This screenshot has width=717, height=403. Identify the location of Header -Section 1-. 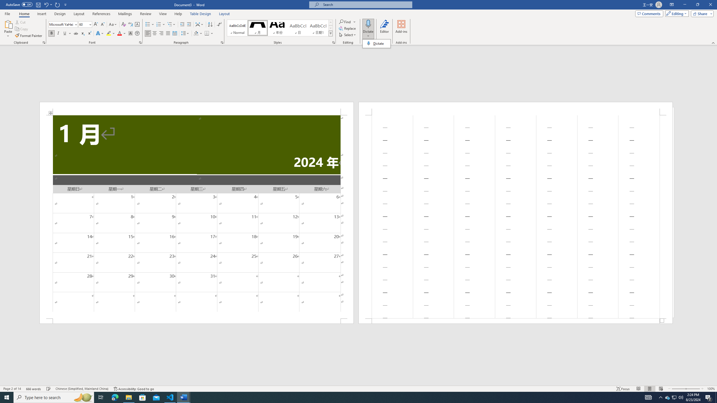
(515, 109).